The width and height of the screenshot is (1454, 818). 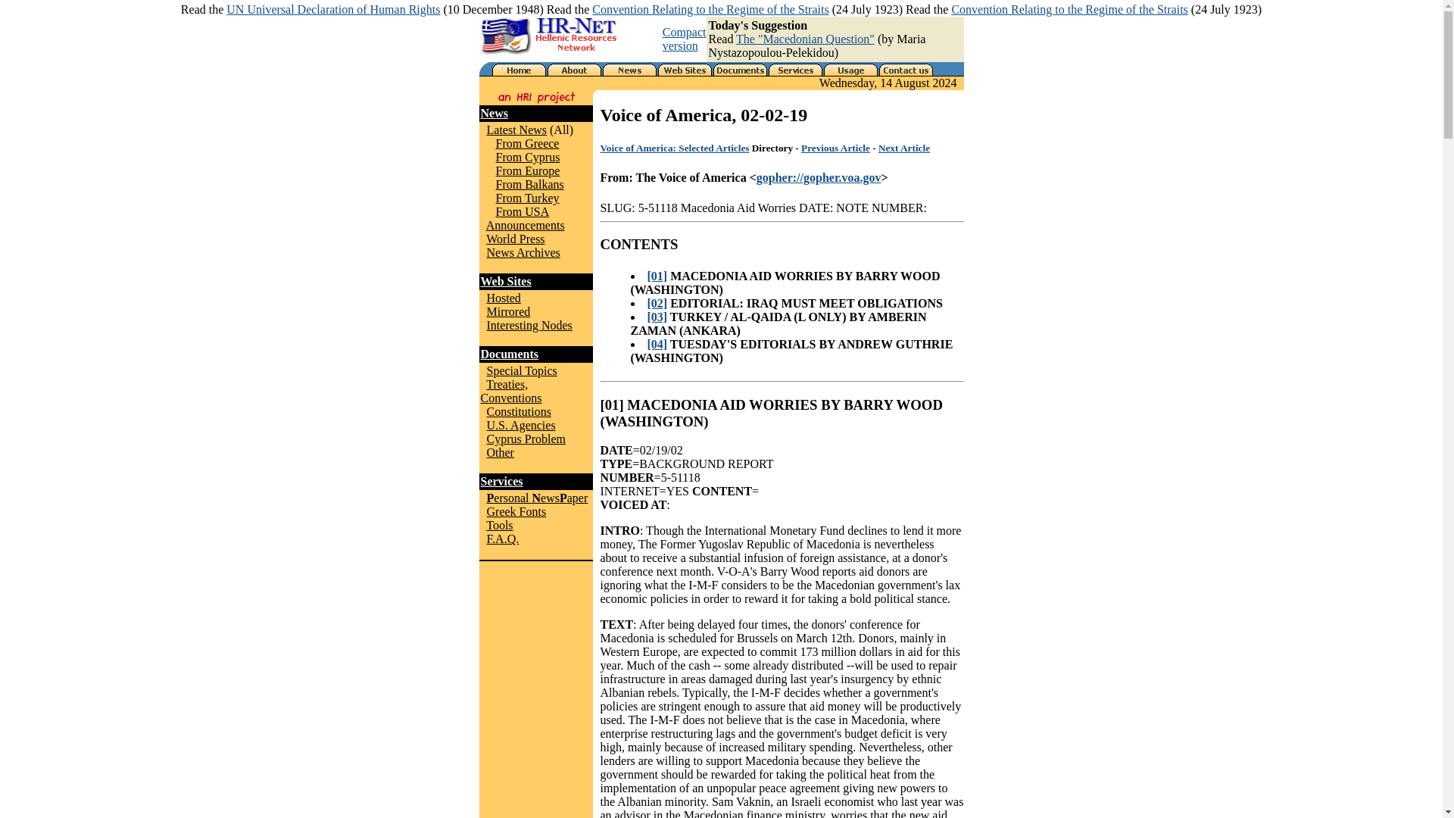 I want to click on From Europe, so click(x=527, y=171).